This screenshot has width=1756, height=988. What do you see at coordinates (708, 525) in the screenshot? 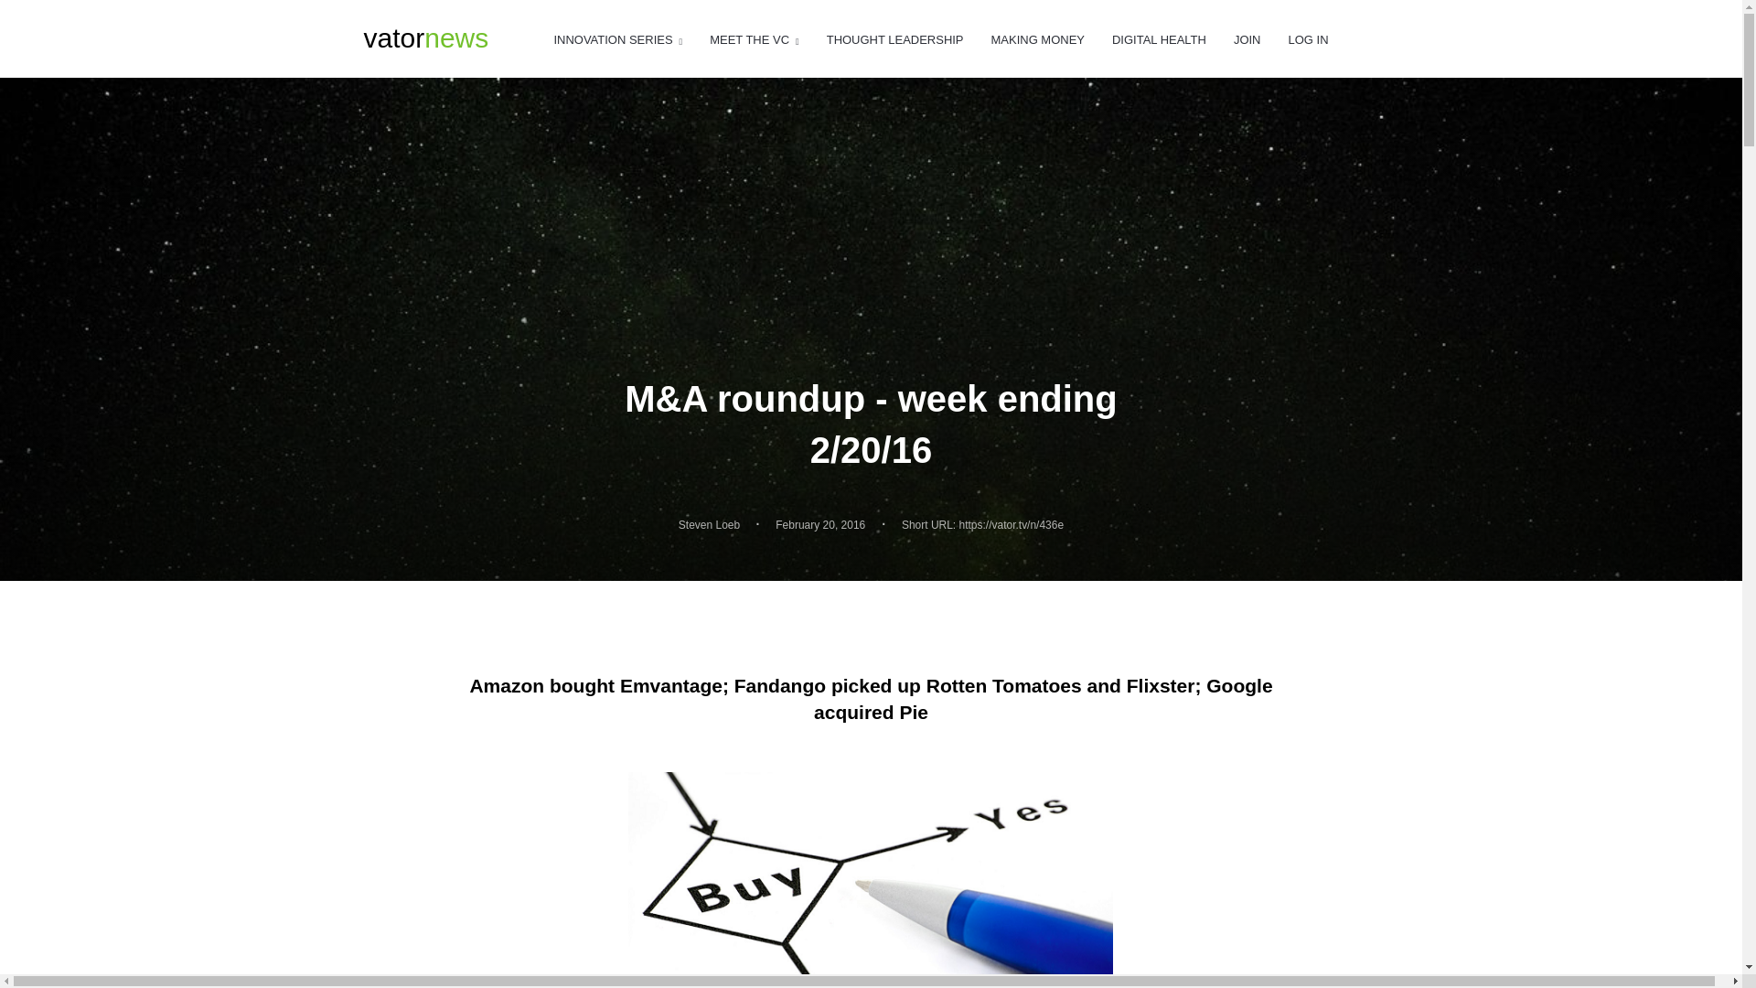
I see `MEET THE VC` at bounding box center [708, 525].